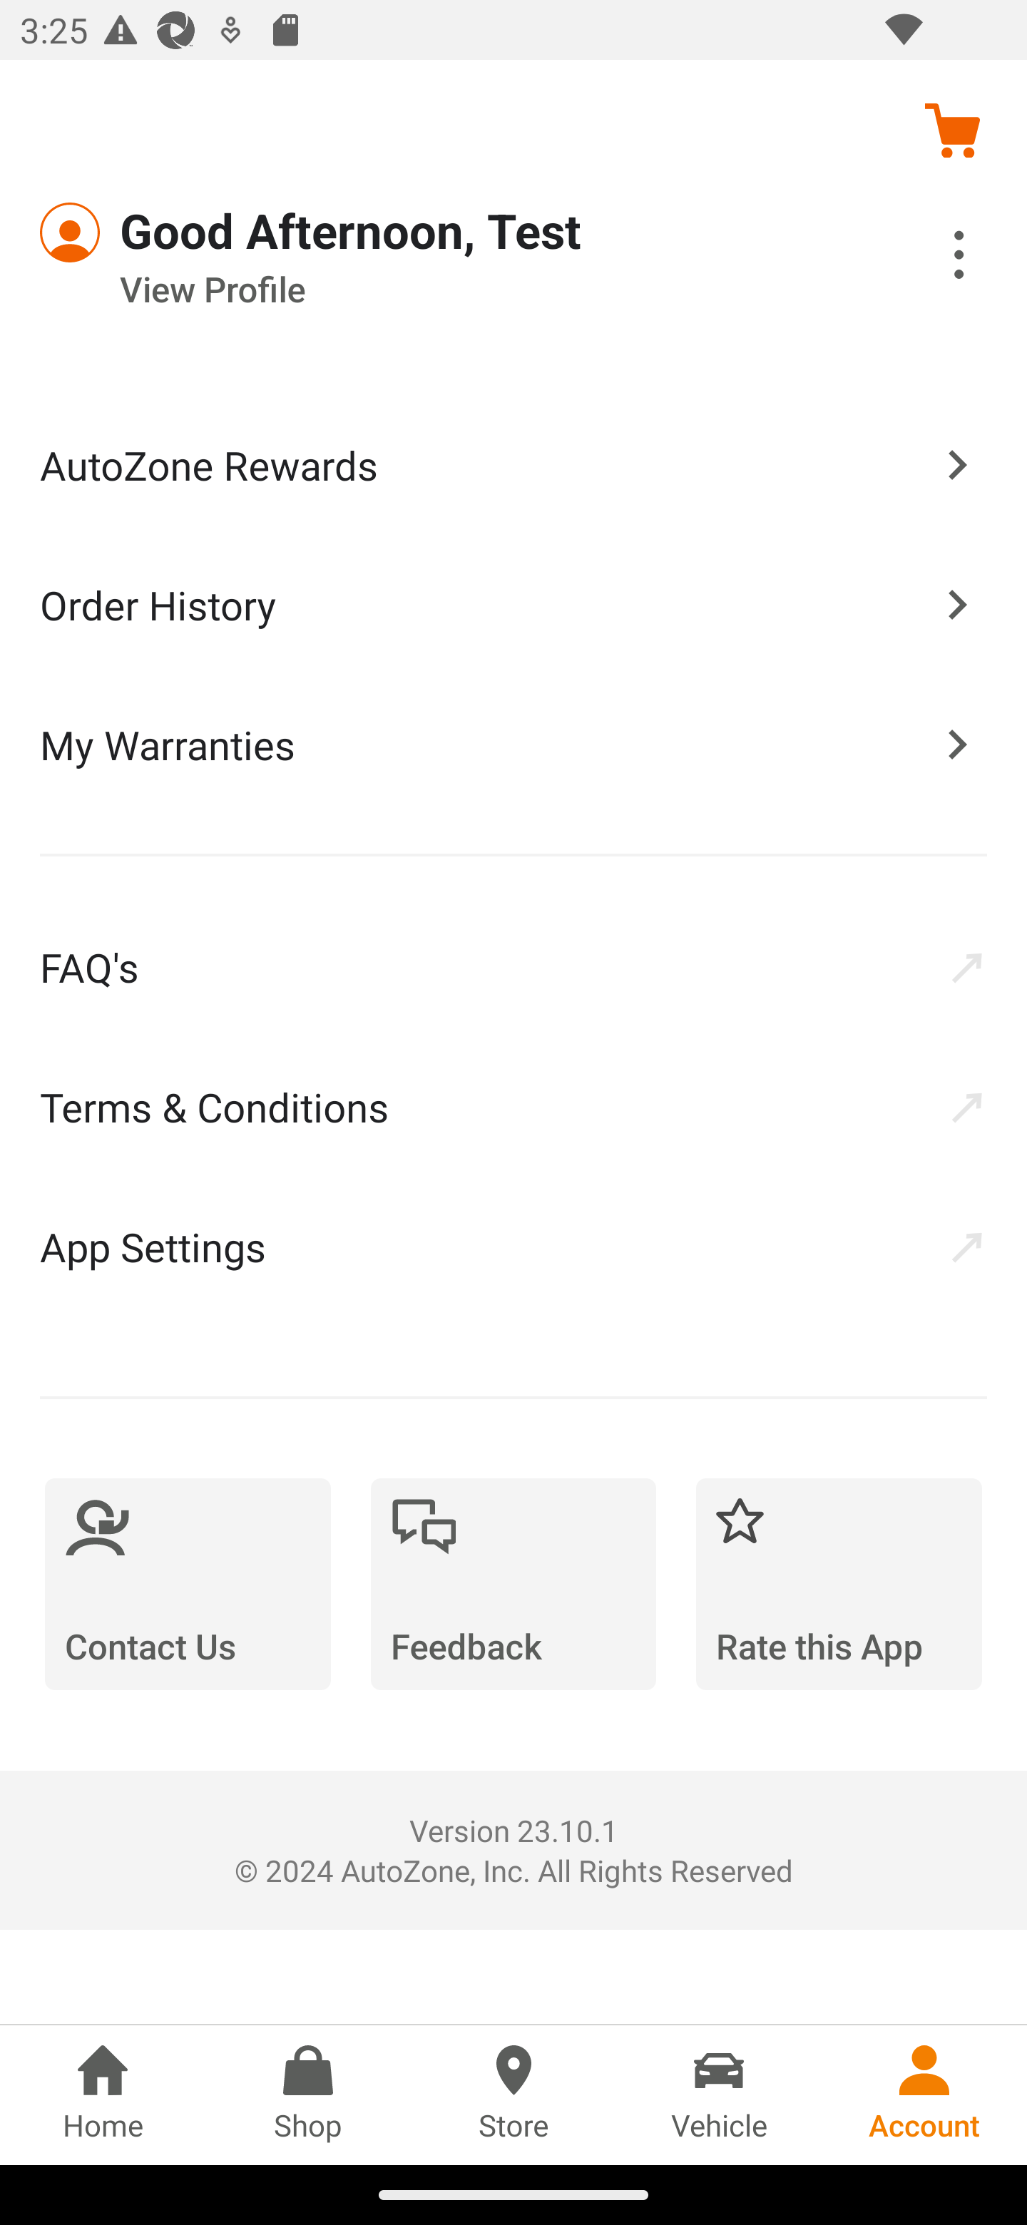 The width and height of the screenshot is (1027, 2225). Describe the element at coordinates (188, 1584) in the screenshot. I see `Contact Us` at that location.